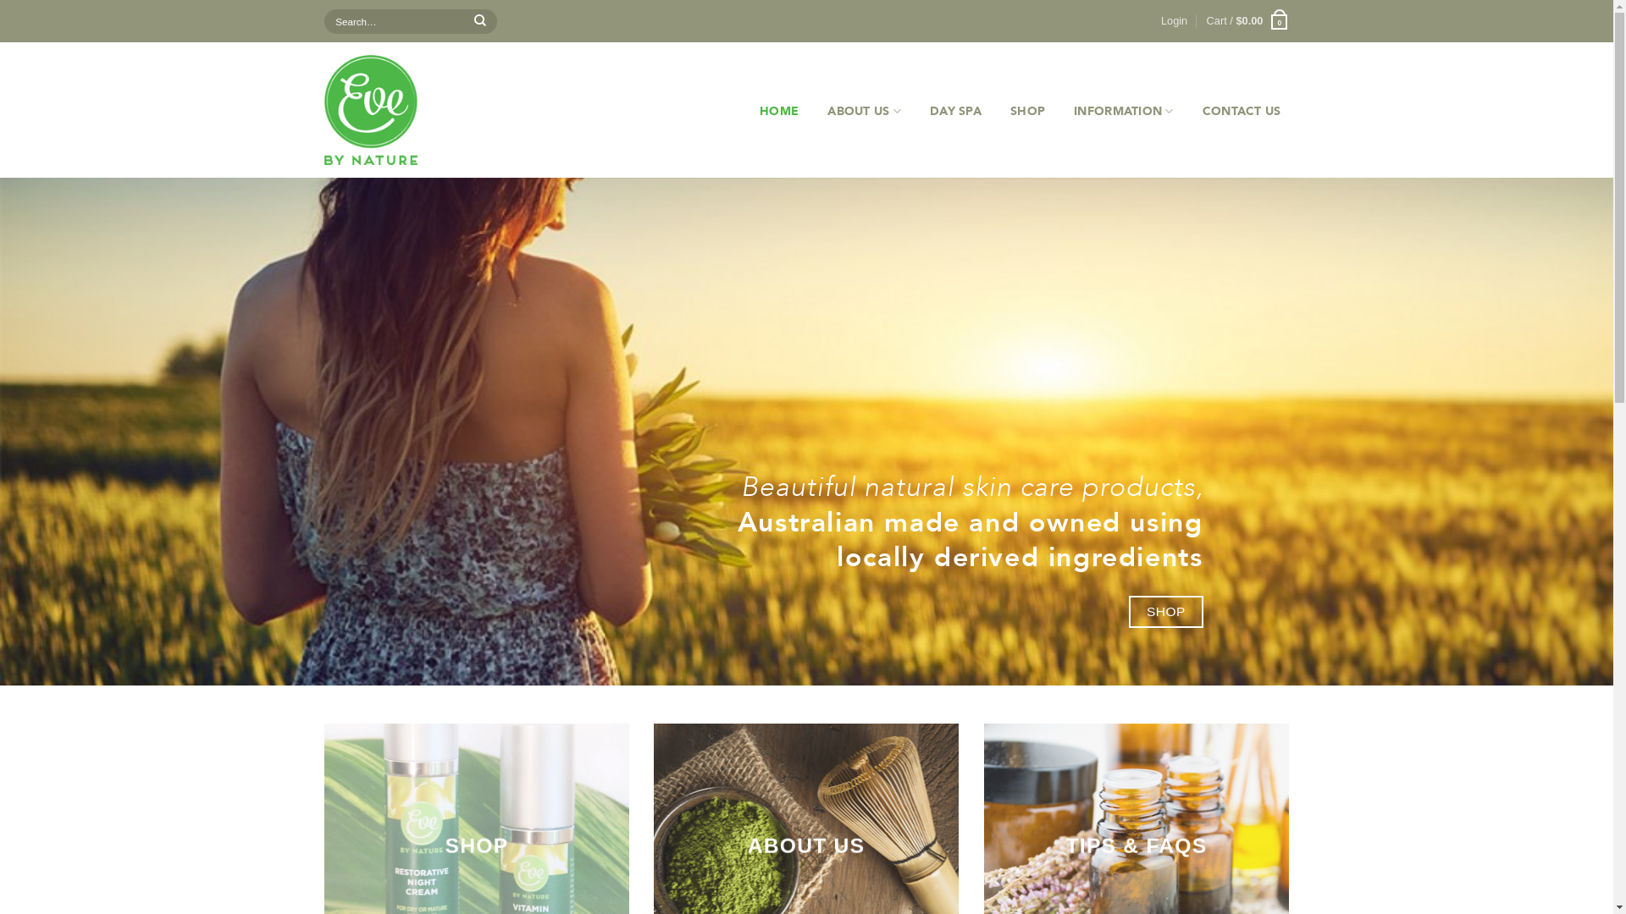 Image resolution: width=1626 pixels, height=914 pixels. What do you see at coordinates (955, 112) in the screenshot?
I see `DAY SPA` at bounding box center [955, 112].